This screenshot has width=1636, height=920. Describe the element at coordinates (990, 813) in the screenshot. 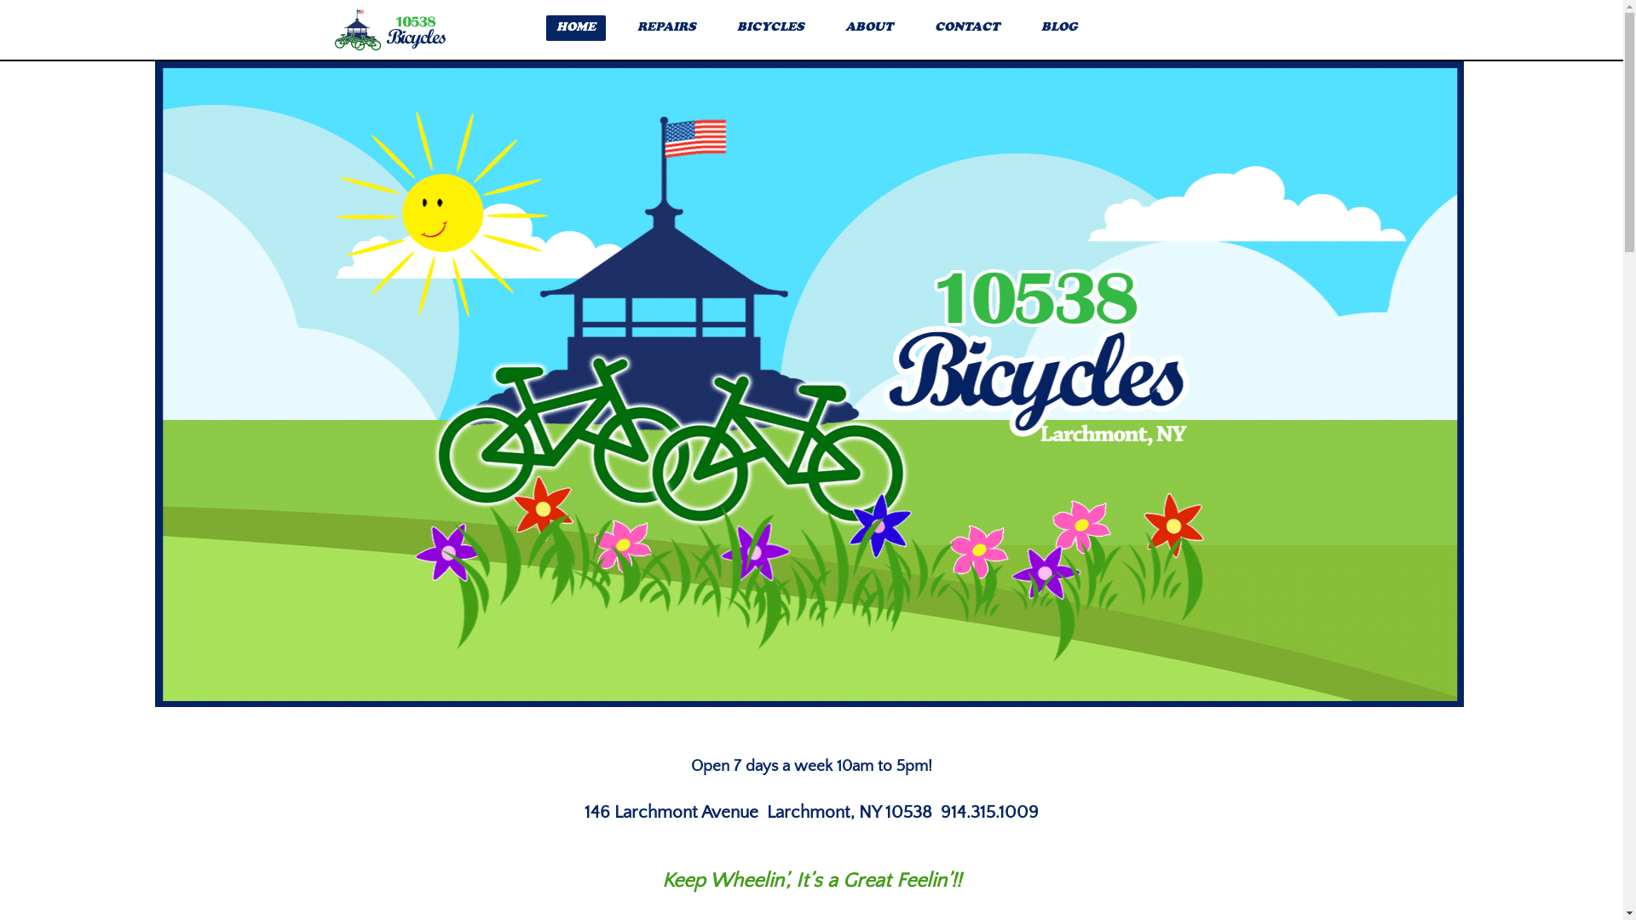

I see `914.315.1009` at that location.